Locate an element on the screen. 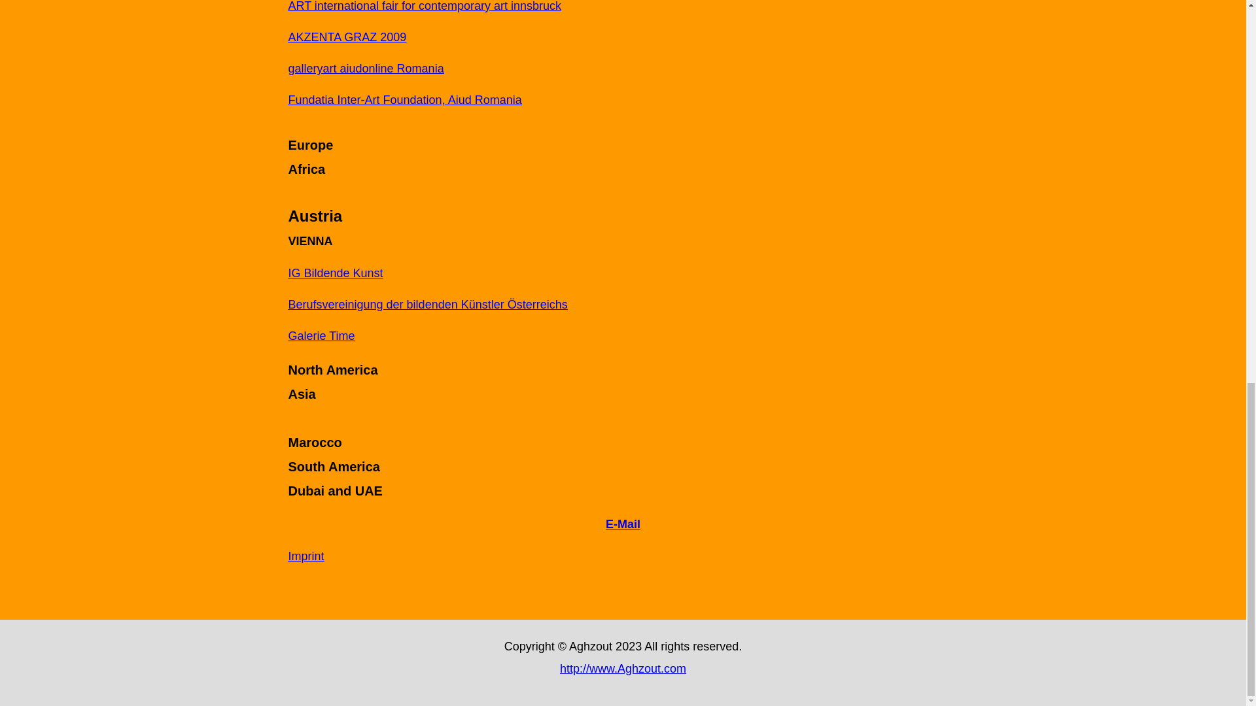 The width and height of the screenshot is (1256, 706). Imprint is located at coordinates (305, 556).